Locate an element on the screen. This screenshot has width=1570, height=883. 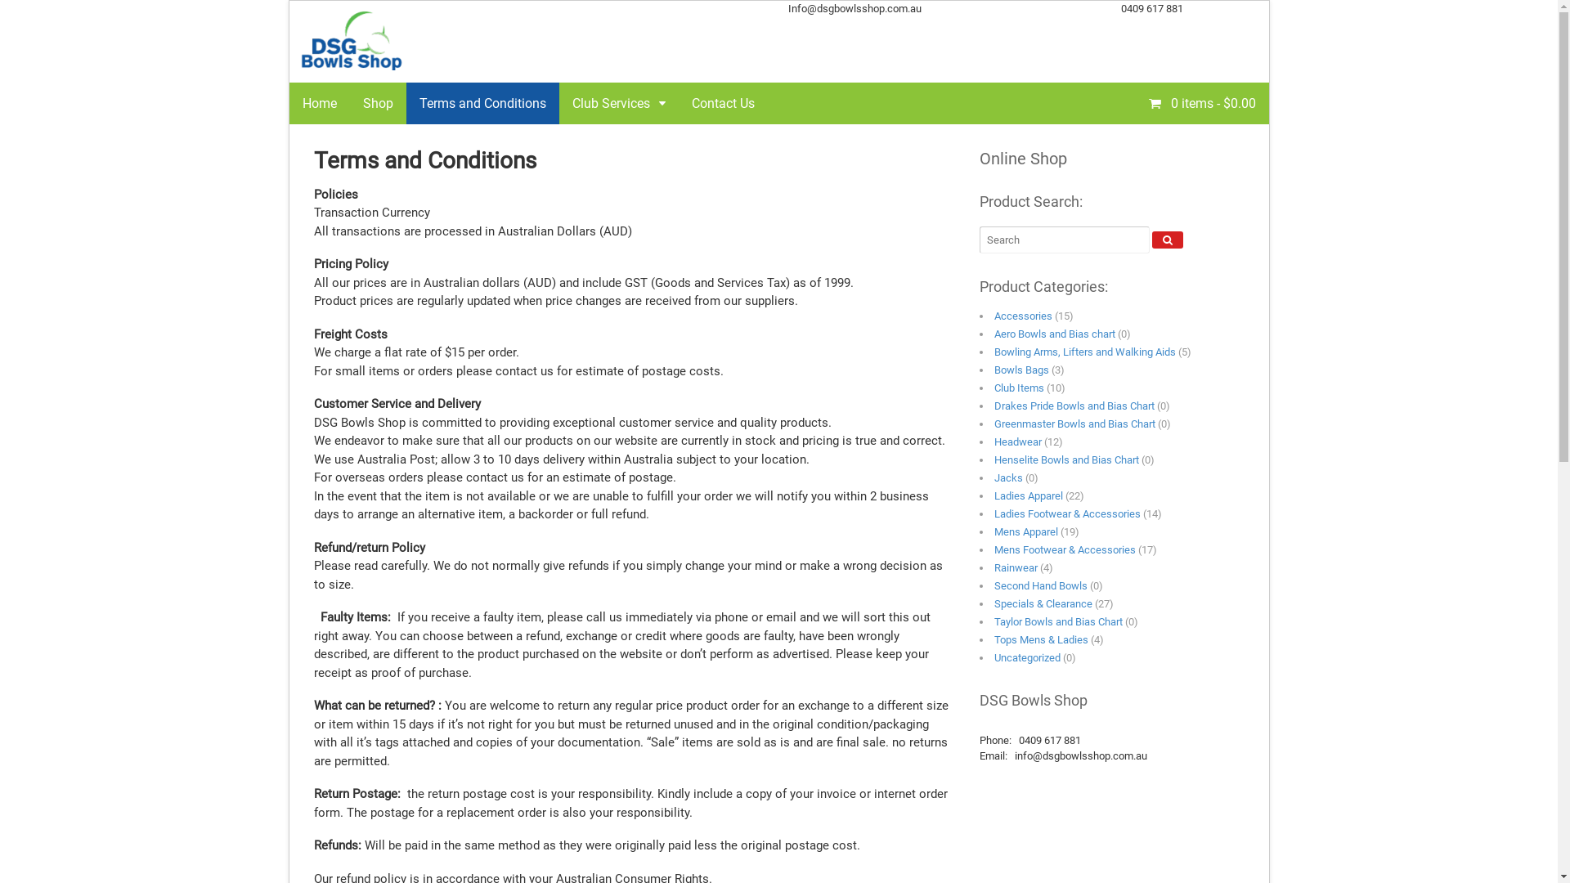
Accessories is located at coordinates (1024, 316).